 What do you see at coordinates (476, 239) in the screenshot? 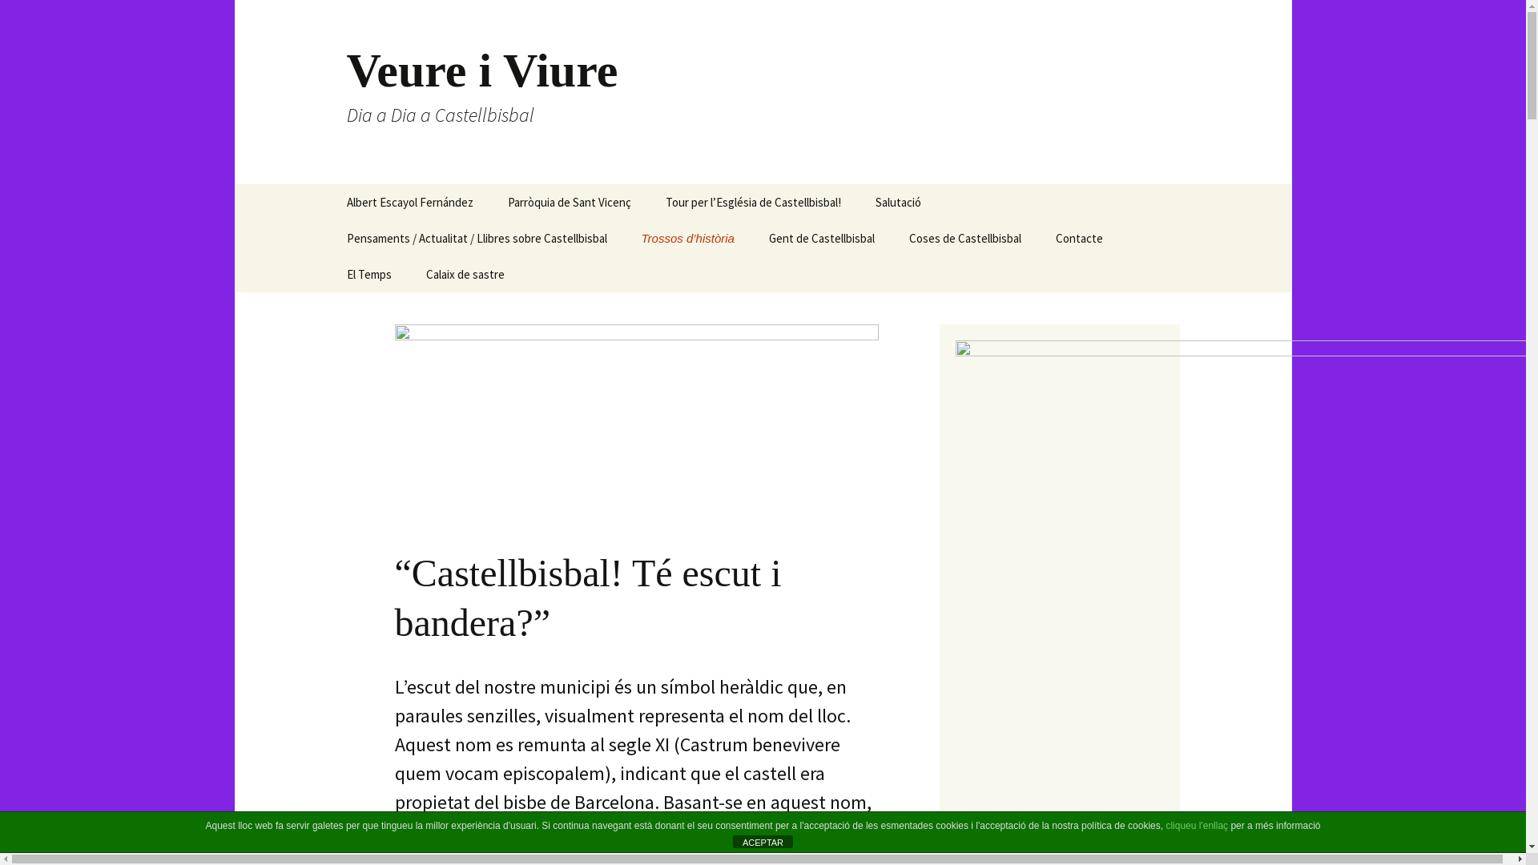
I see `Pensaments / Actualitat / Llibres sobre Castellbisbal` at bounding box center [476, 239].